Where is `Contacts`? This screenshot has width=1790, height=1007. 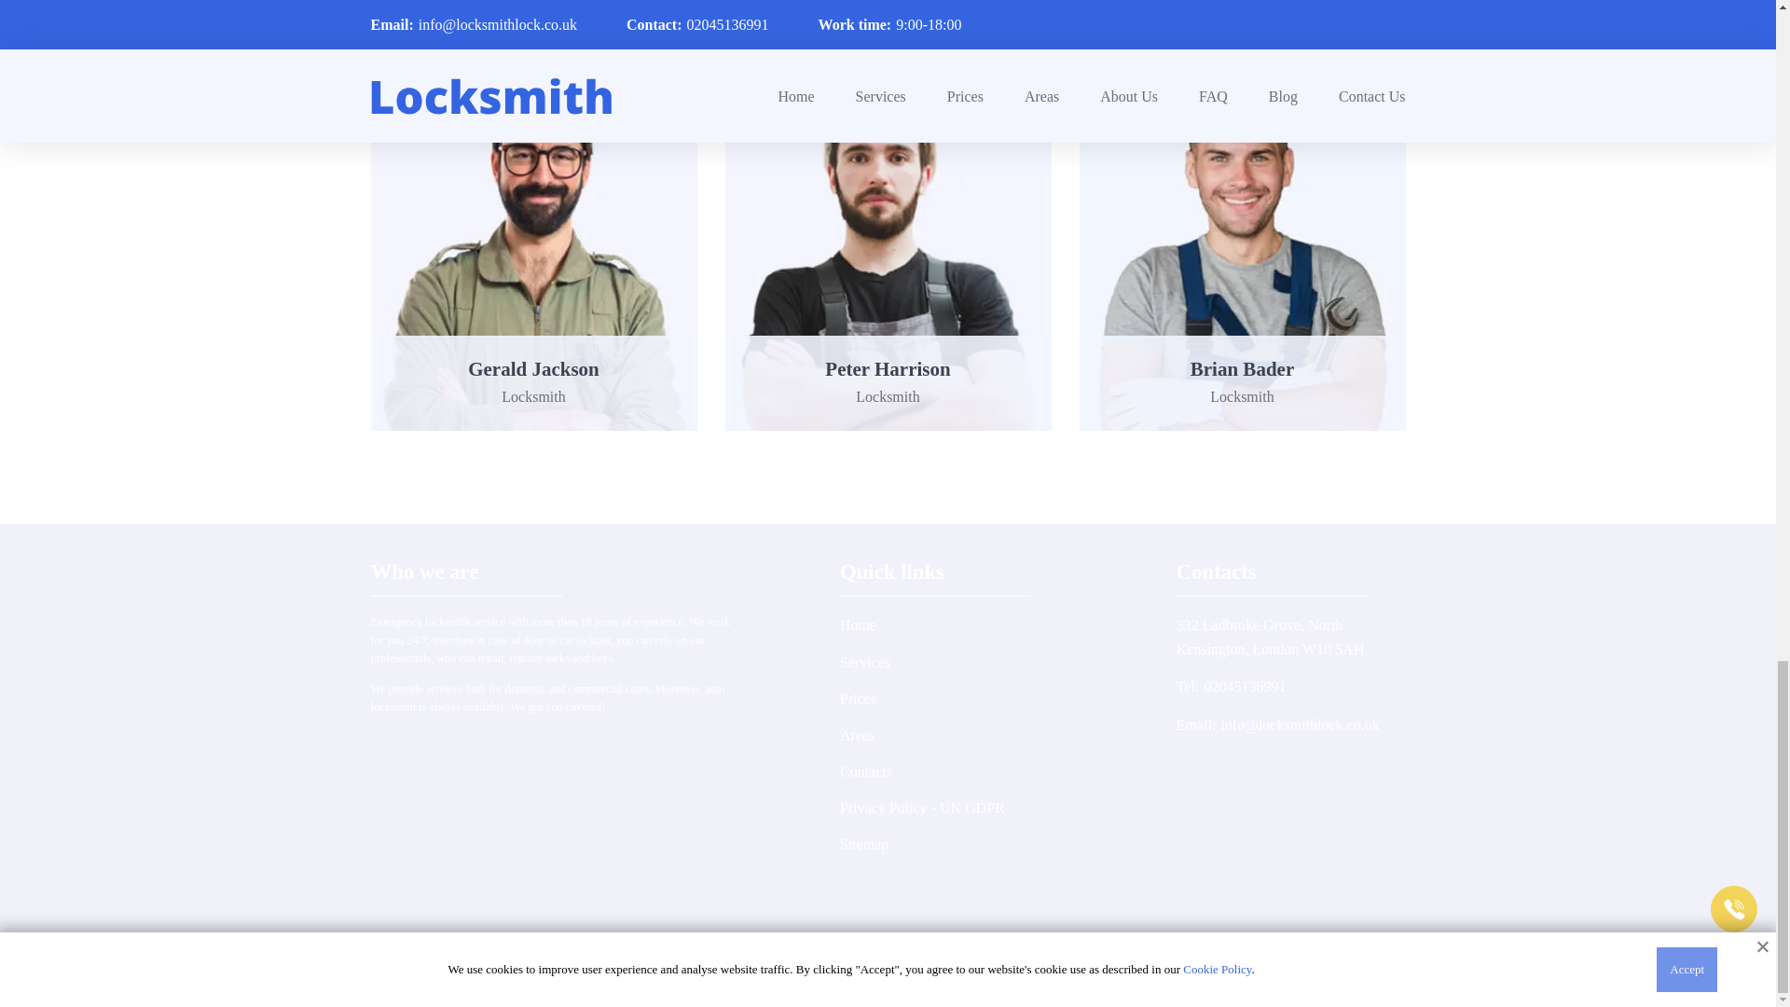
Contacts is located at coordinates (865, 770).